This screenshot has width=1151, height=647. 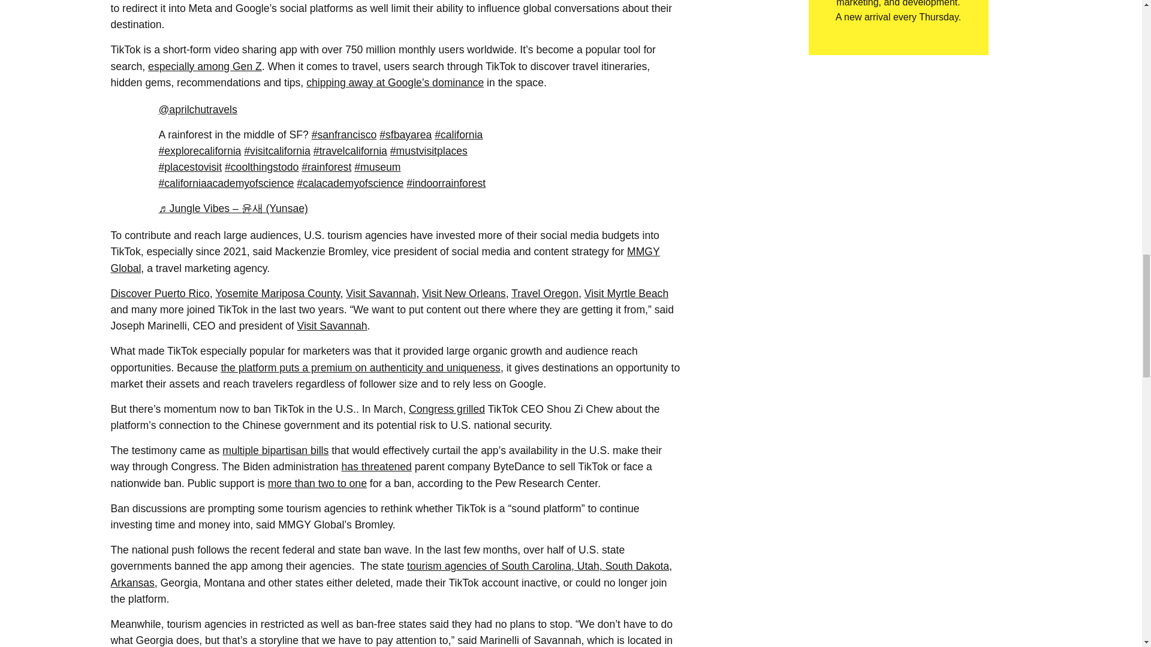 I want to click on calacademyofscience, so click(x=350, y=183).